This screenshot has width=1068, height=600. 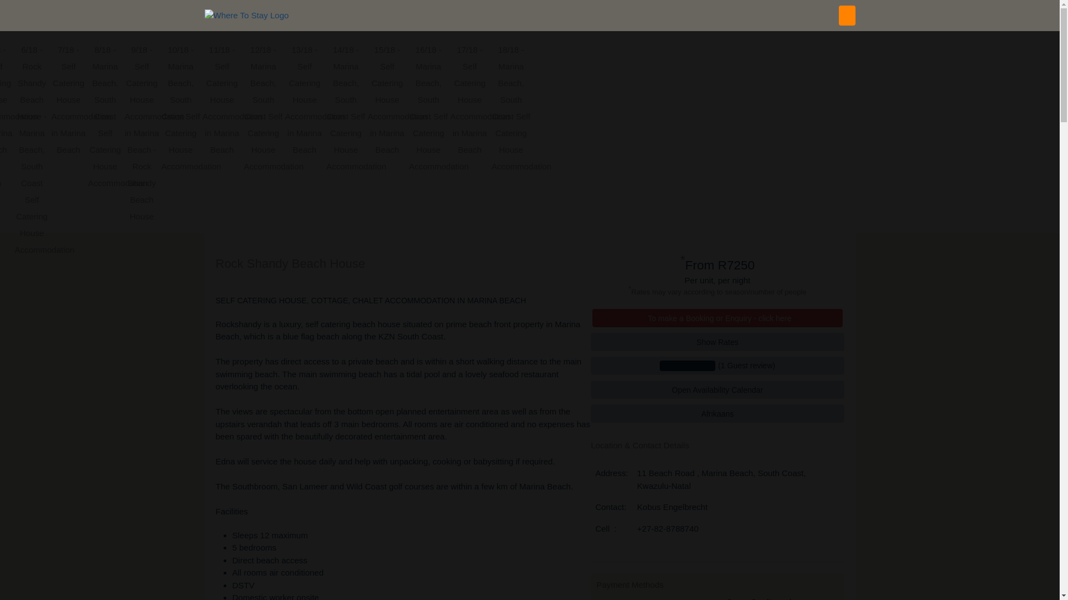 I want to click on   To make a Booking or Enquiry - click here, so click(x=718, y=318).